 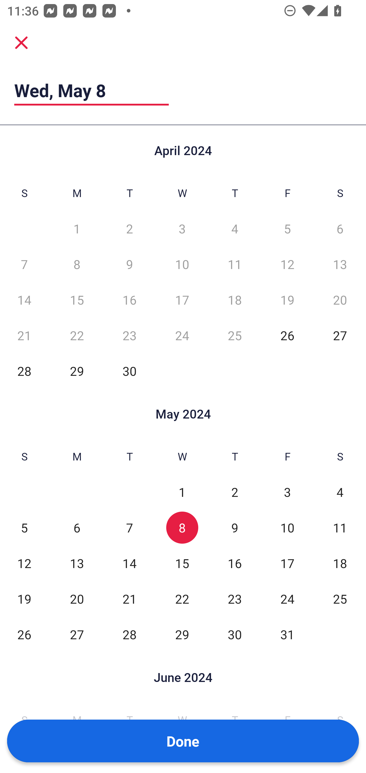 What do you see at coordinates (77, 528) in the screenshot?
I see `6 Mon, May 6, Not Selected` at bounding box center [77, 528].